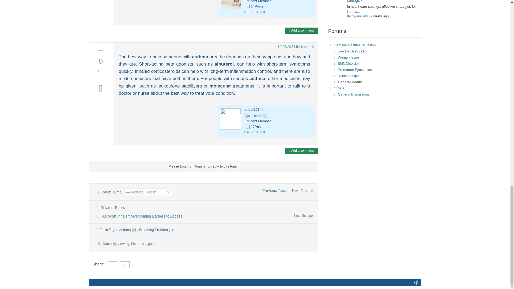 The image size is (514, 289). What do you see at coordinates (302, 191) in the screenshot?
I see `Next Topic  ` at bounding box center [302, 191].